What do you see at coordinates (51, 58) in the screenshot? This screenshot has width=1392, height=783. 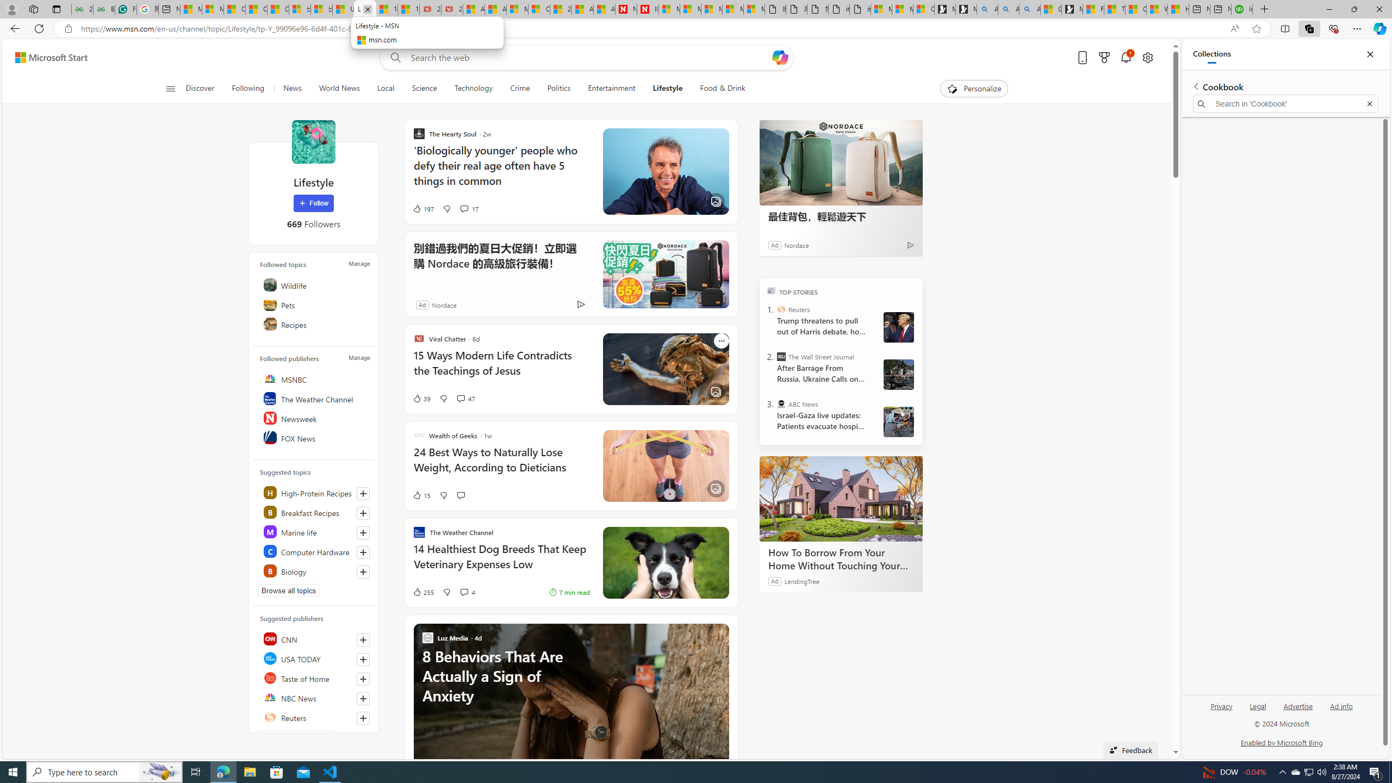 I see `Microsoft Start` at bounding box center [51, 58].